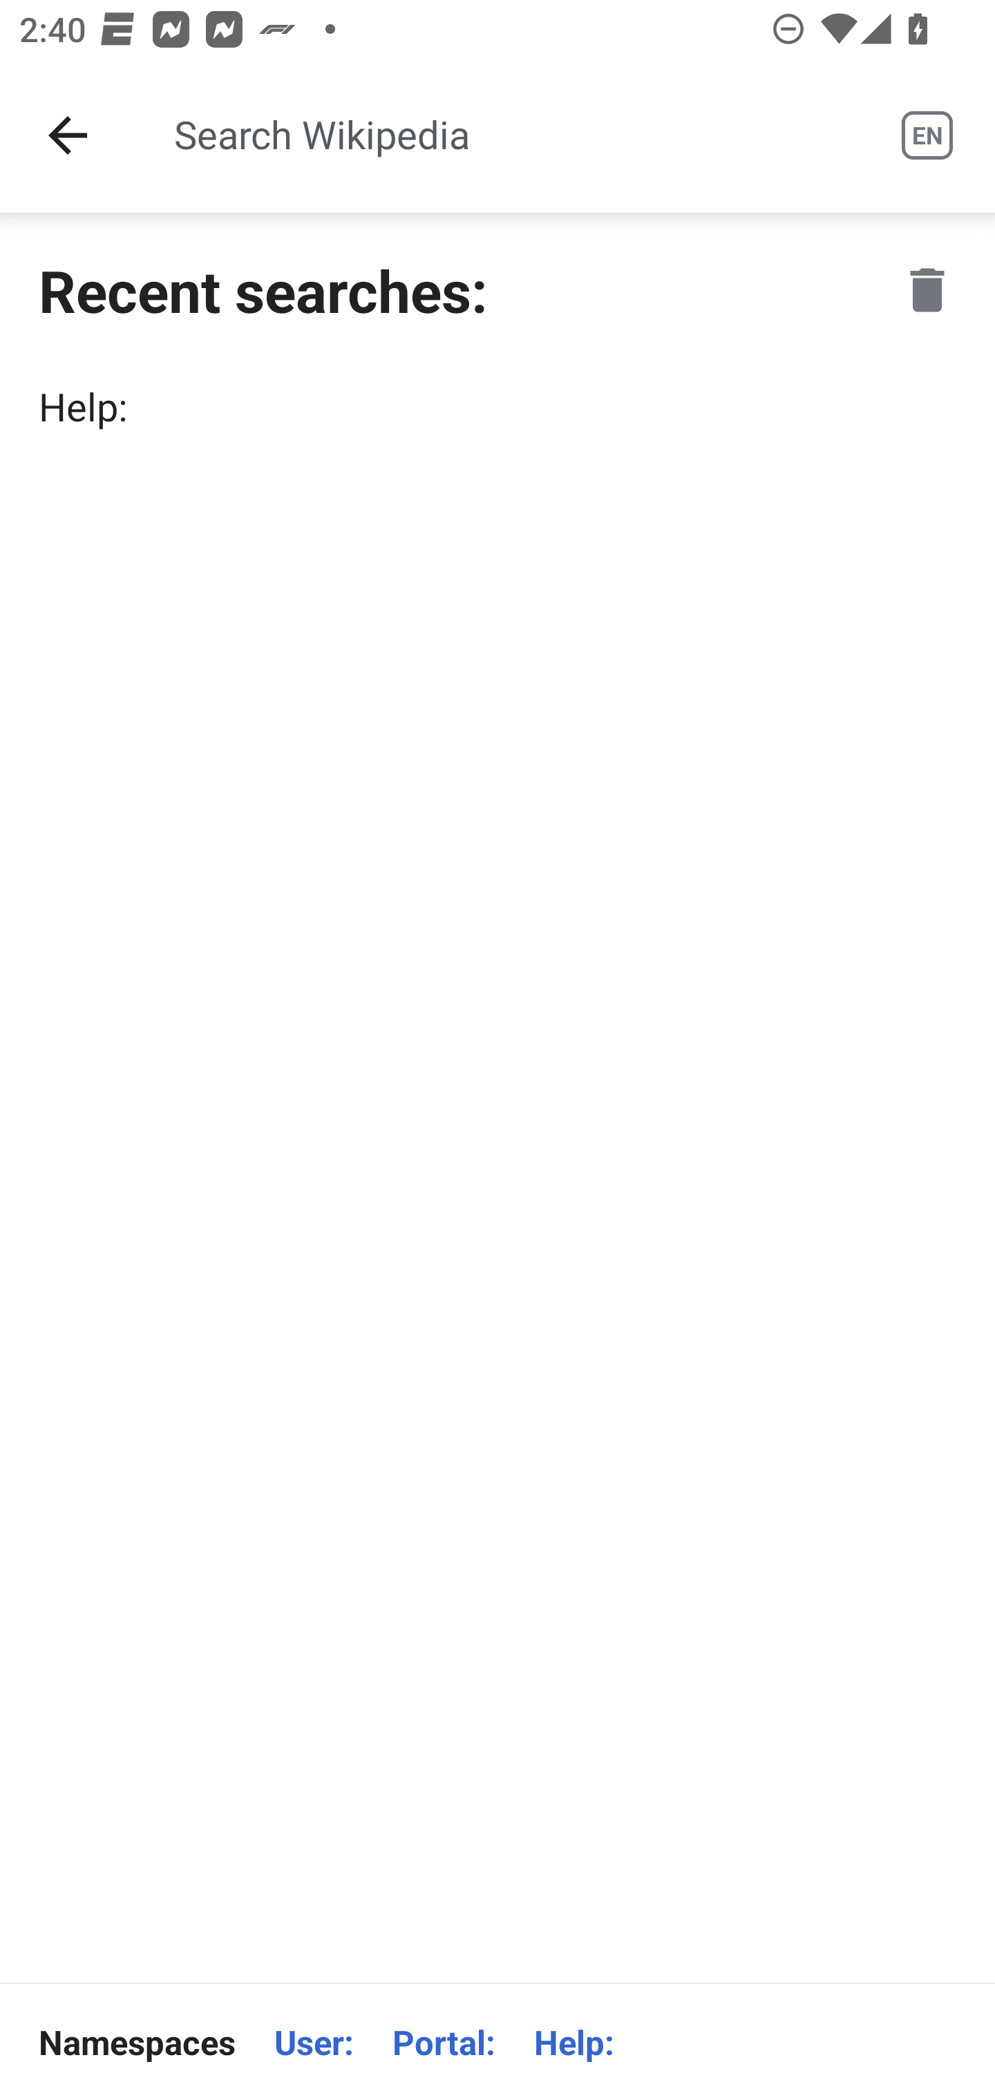 The height and width of the screenshot is (2100, 995). I want to click on Namespaces, so click(137, 2042).